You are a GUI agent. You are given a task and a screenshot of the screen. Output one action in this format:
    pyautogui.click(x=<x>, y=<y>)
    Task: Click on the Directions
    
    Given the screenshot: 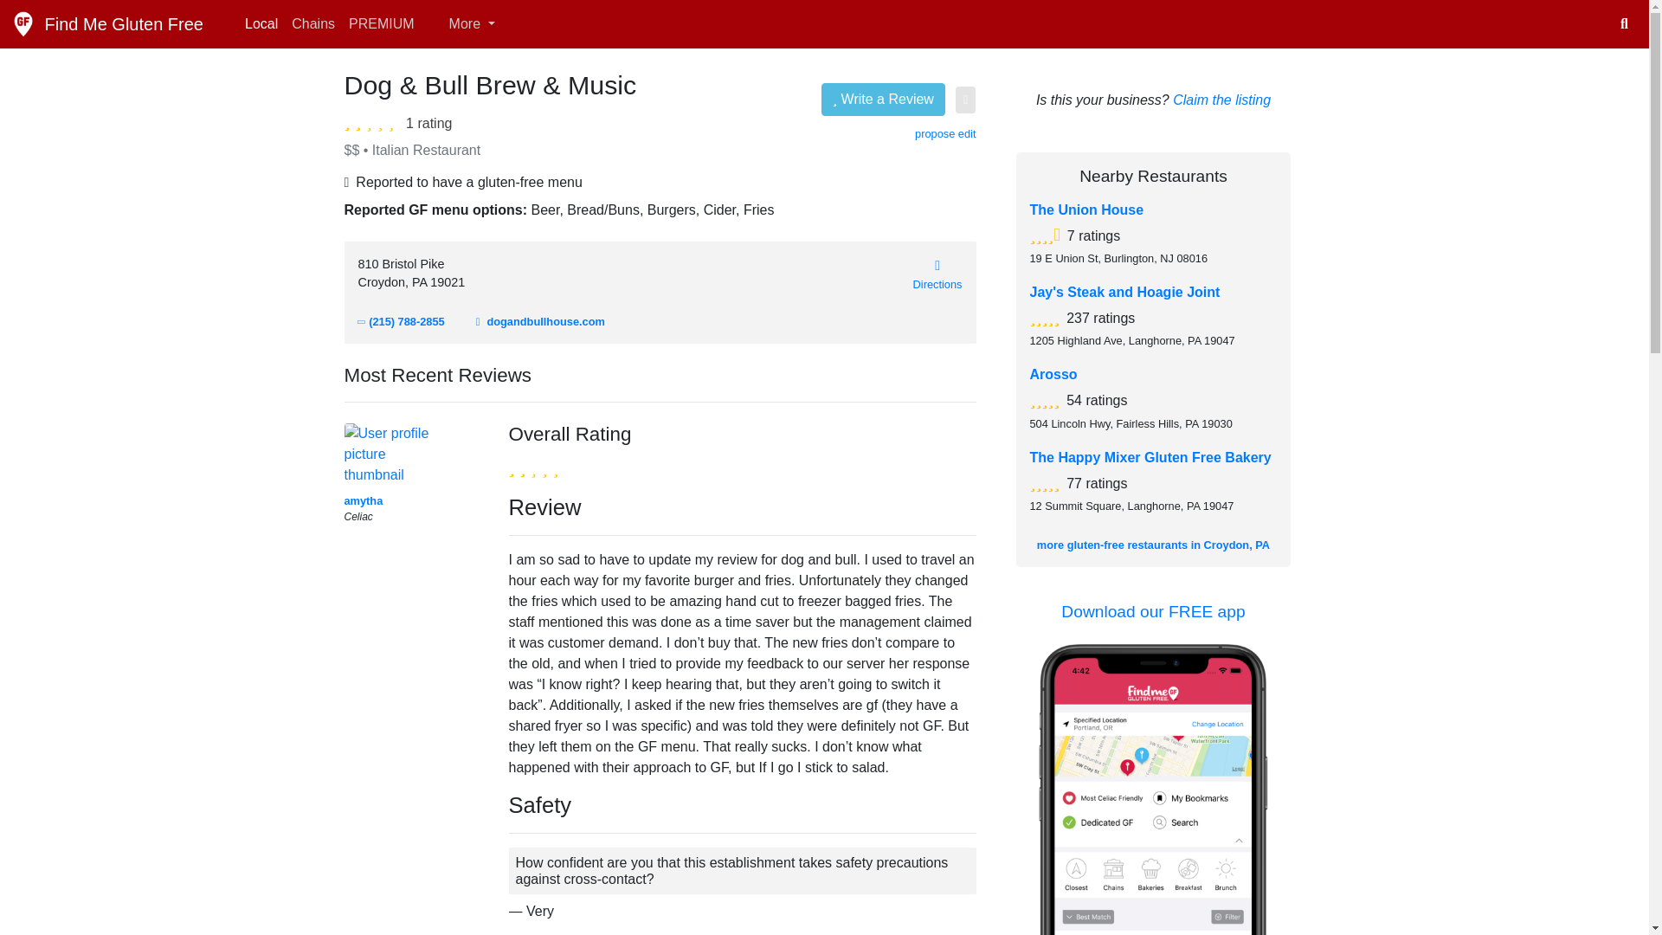 What is the action you would take?
    pyautogui.click(x=937, y=274)
    